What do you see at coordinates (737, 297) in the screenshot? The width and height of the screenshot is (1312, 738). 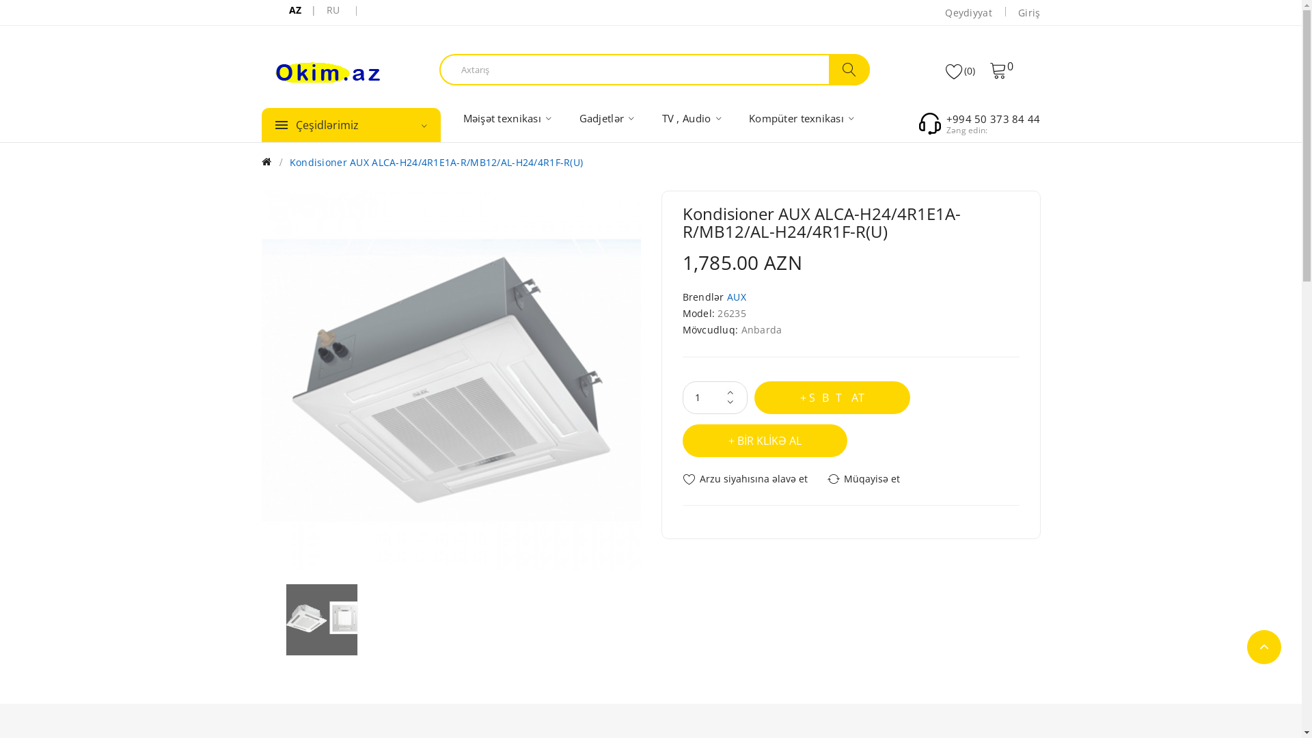 I see `AUX` at bounding box center [737, 297].